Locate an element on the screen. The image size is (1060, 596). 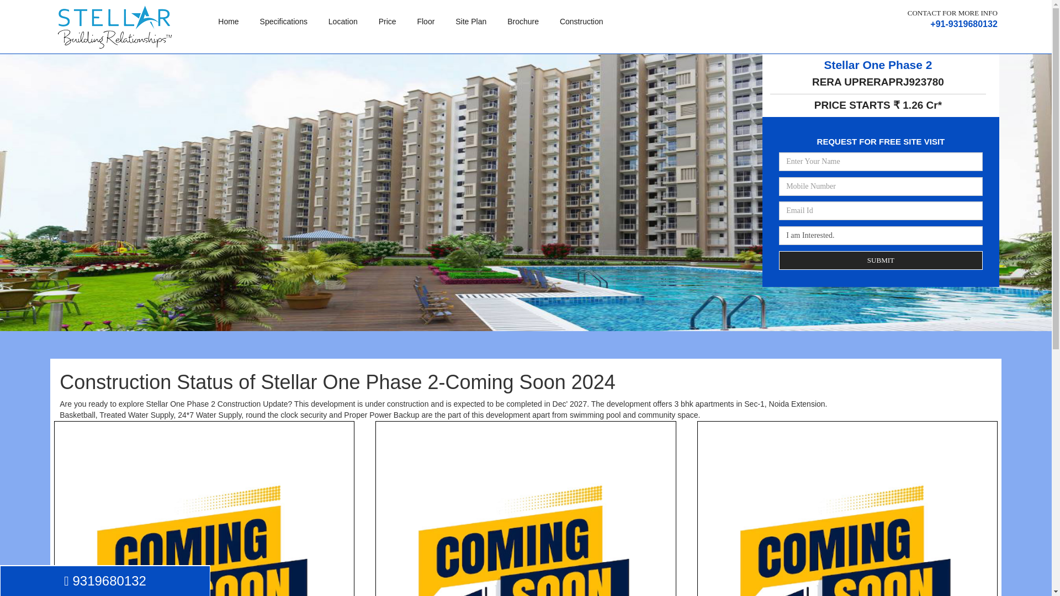
Construction is located at coordinates (581, 22).